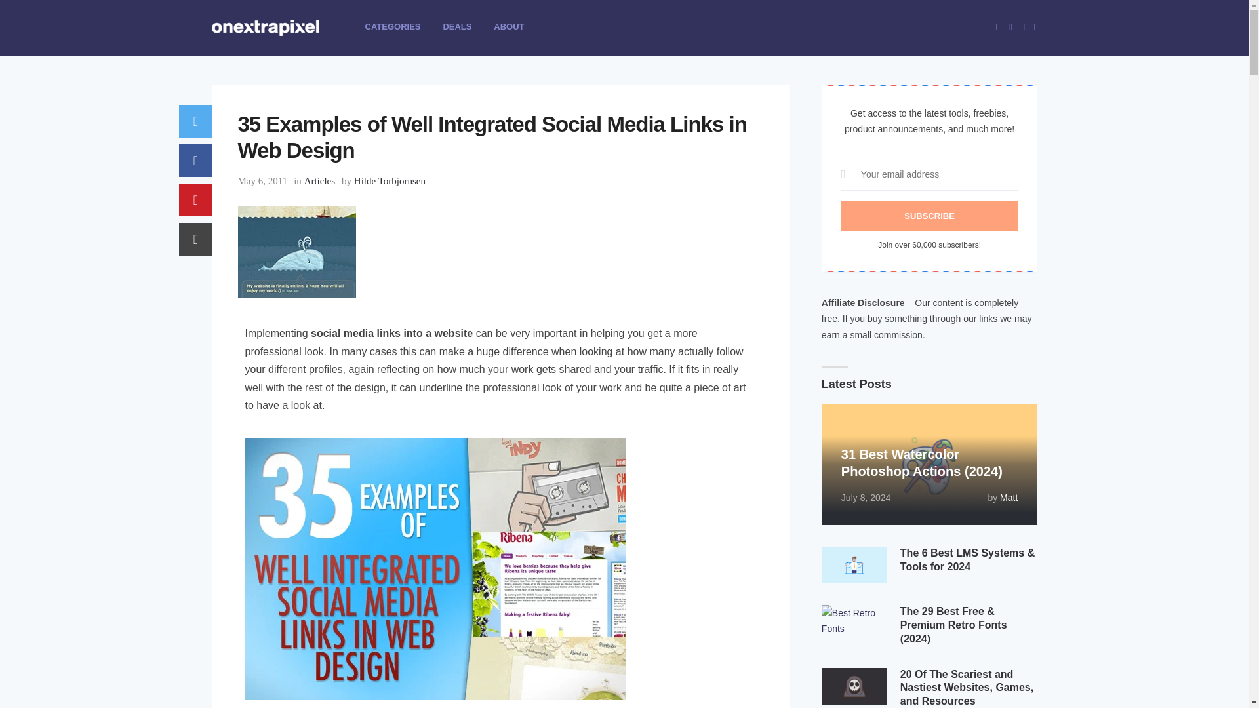 The height and width of the screenshot is (708, 1259). I want to click on DEALS, so click(456, 26).